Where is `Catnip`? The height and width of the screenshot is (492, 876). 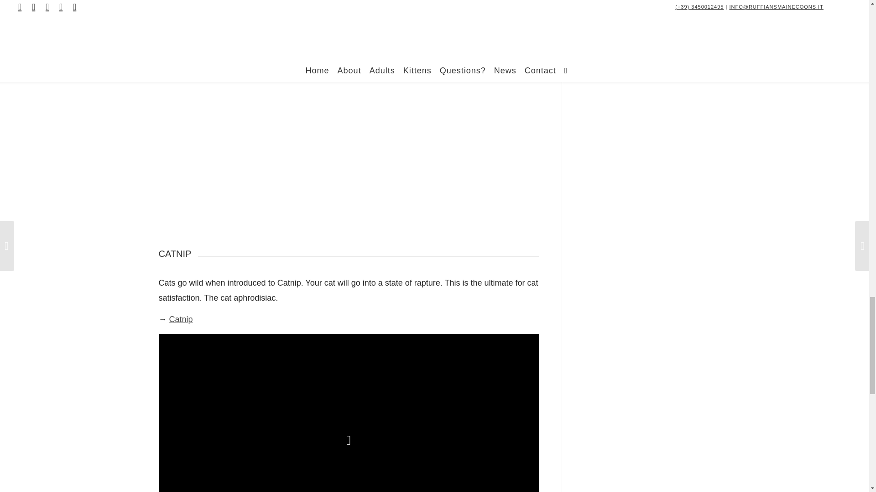
Catnip is located at coordinates (181, 319).